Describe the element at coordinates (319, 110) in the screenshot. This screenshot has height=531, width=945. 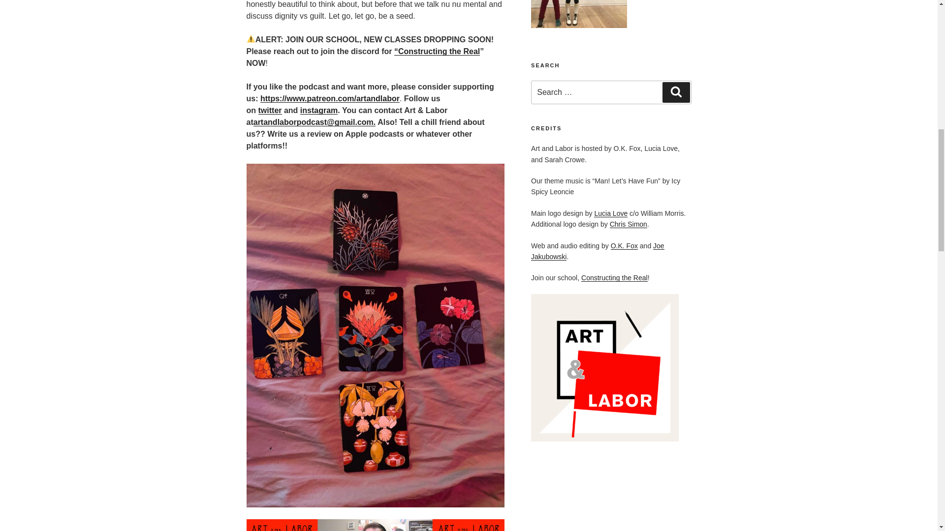
I see `instagram` at that location.